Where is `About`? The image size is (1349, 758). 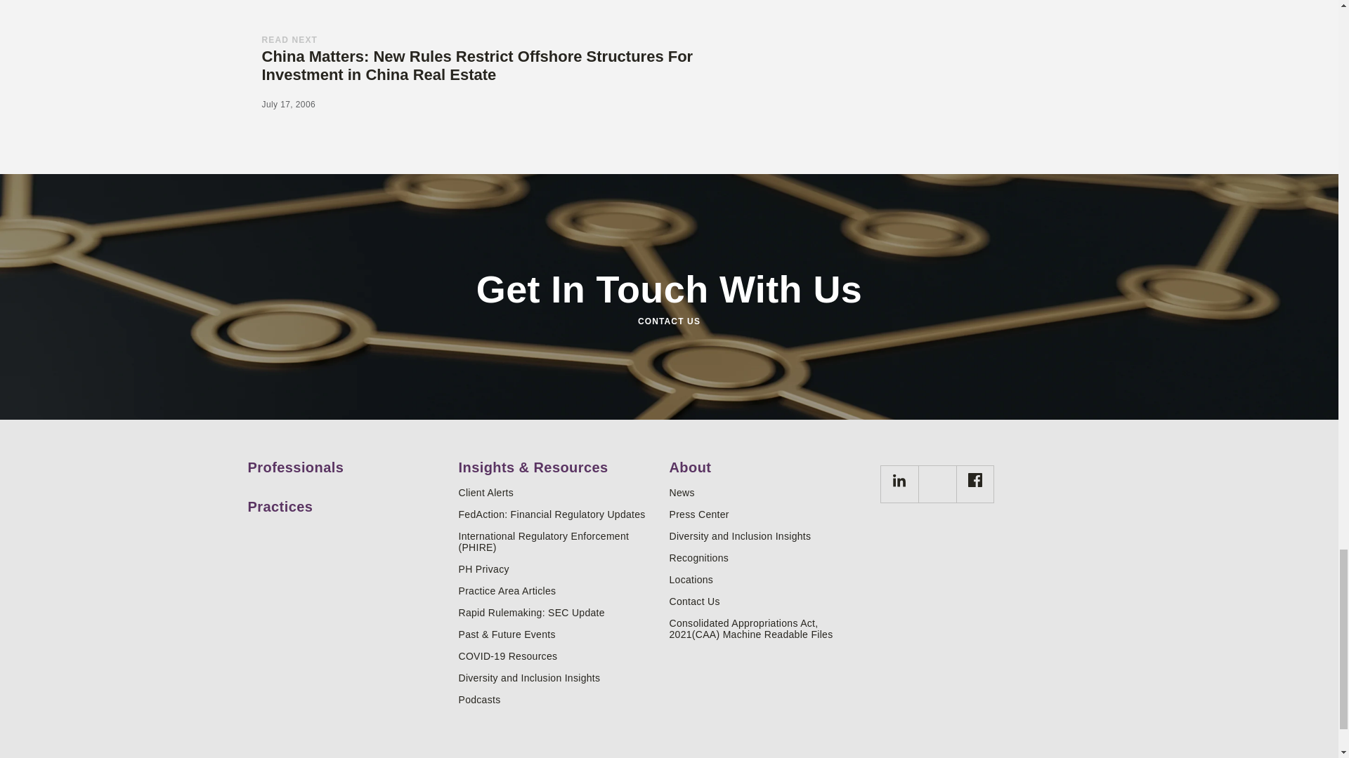 About is located at coordinates (769, 462).